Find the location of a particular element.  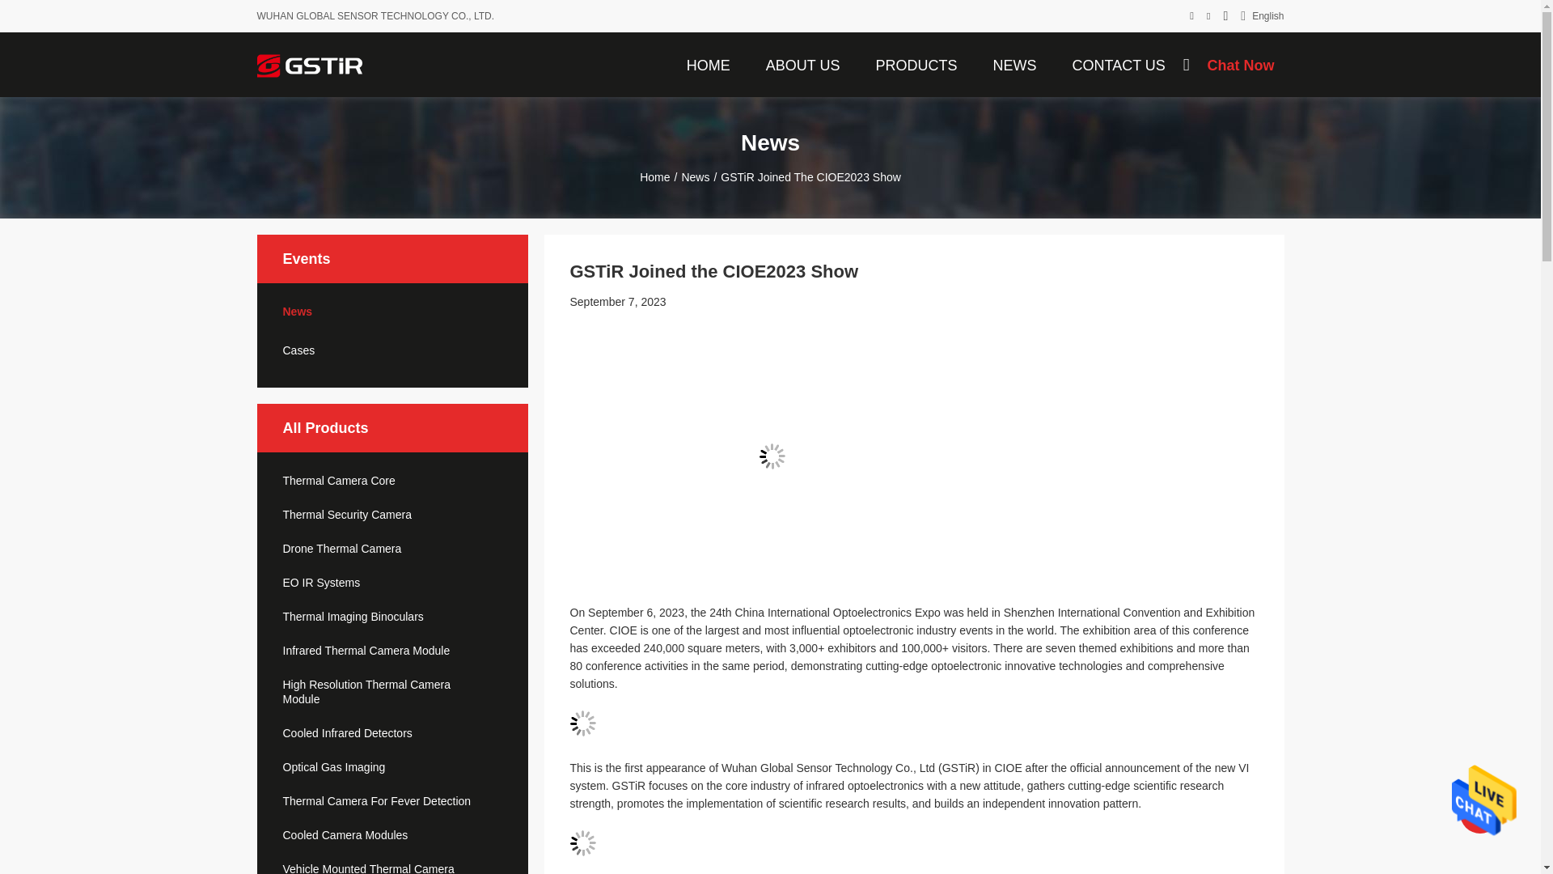

HOME is located at coordinates (709, 64).